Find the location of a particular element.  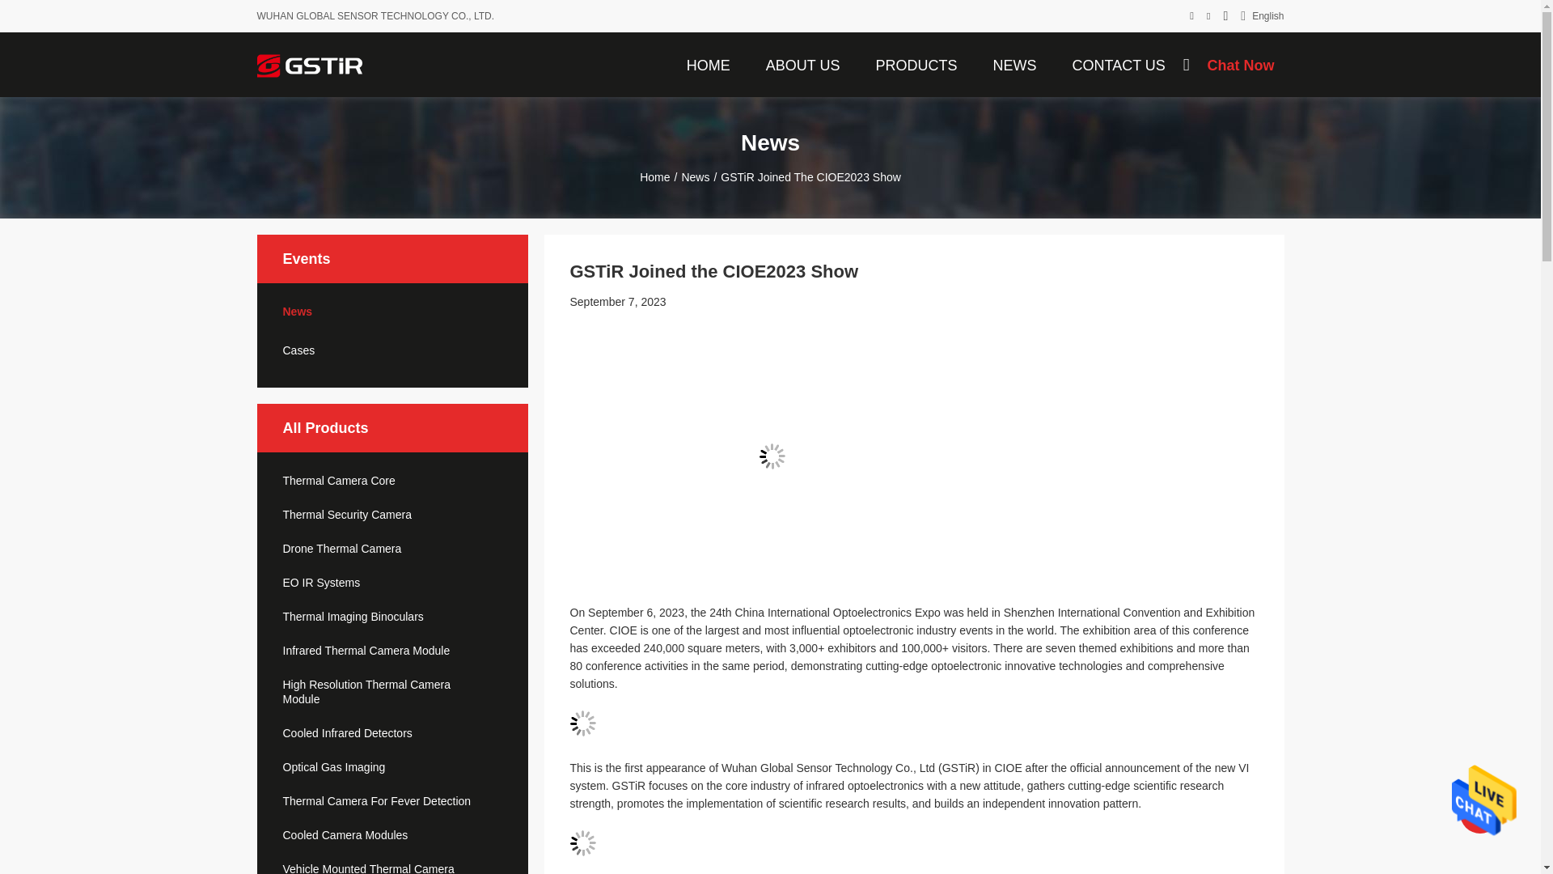

HOME is located at coordinates (709, 64).